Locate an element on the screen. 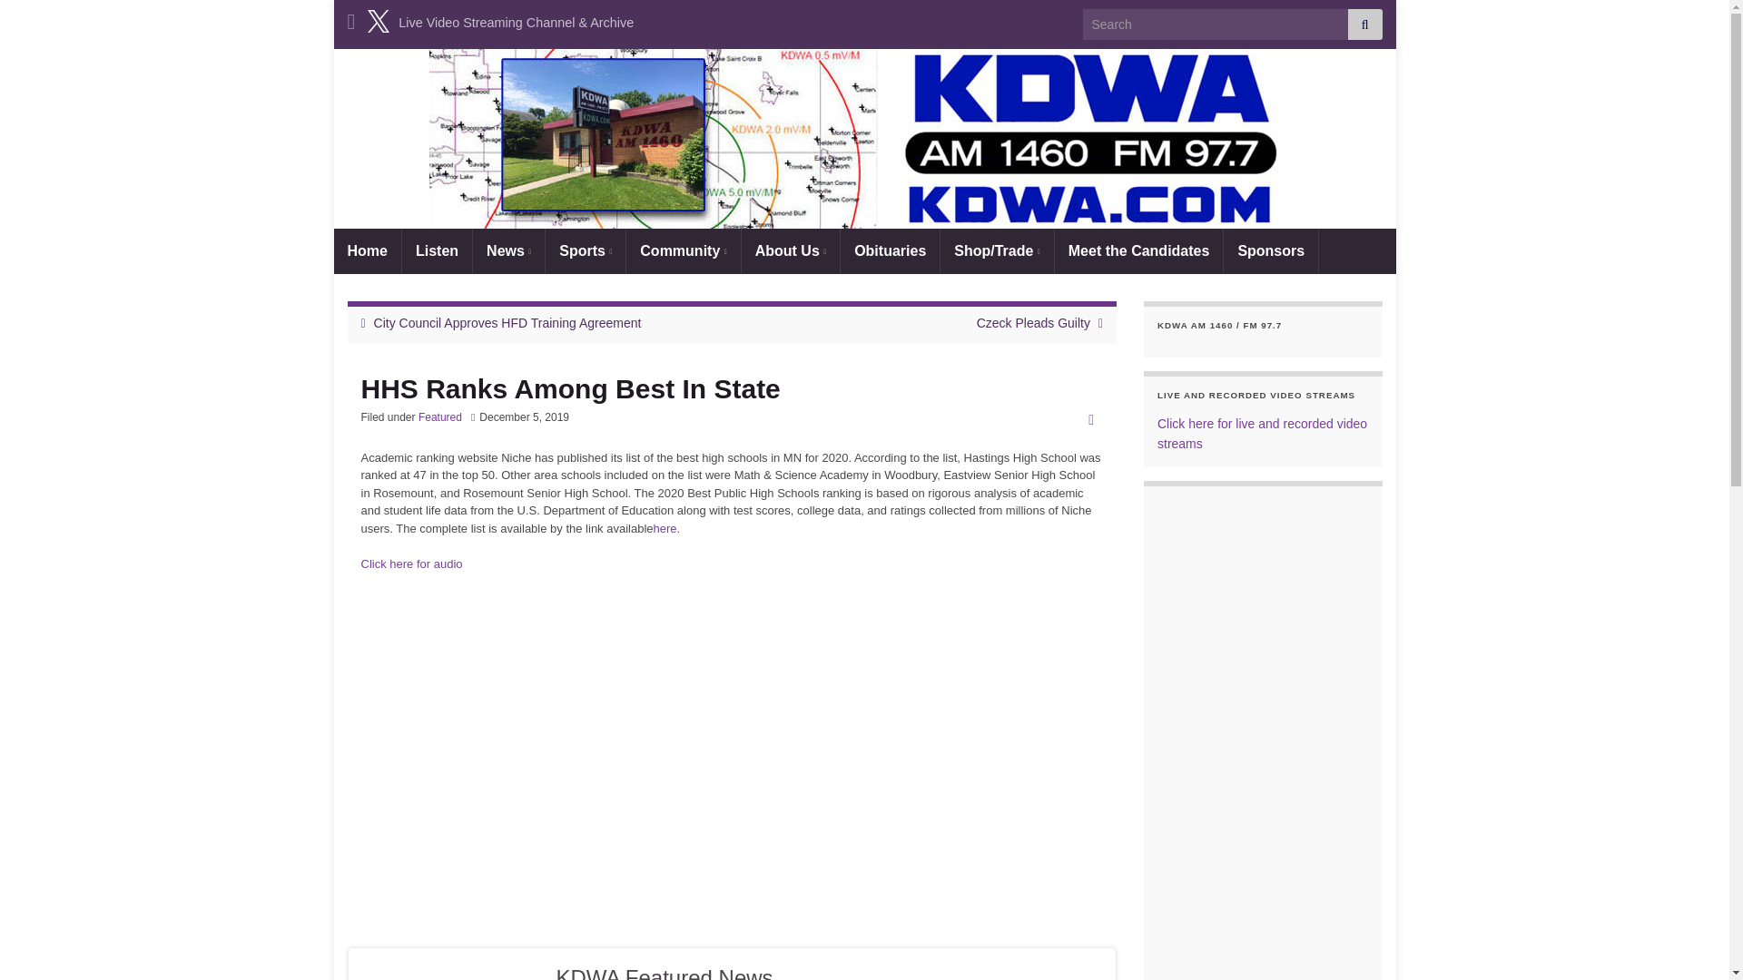  Community is located at coordinates (683, 250).